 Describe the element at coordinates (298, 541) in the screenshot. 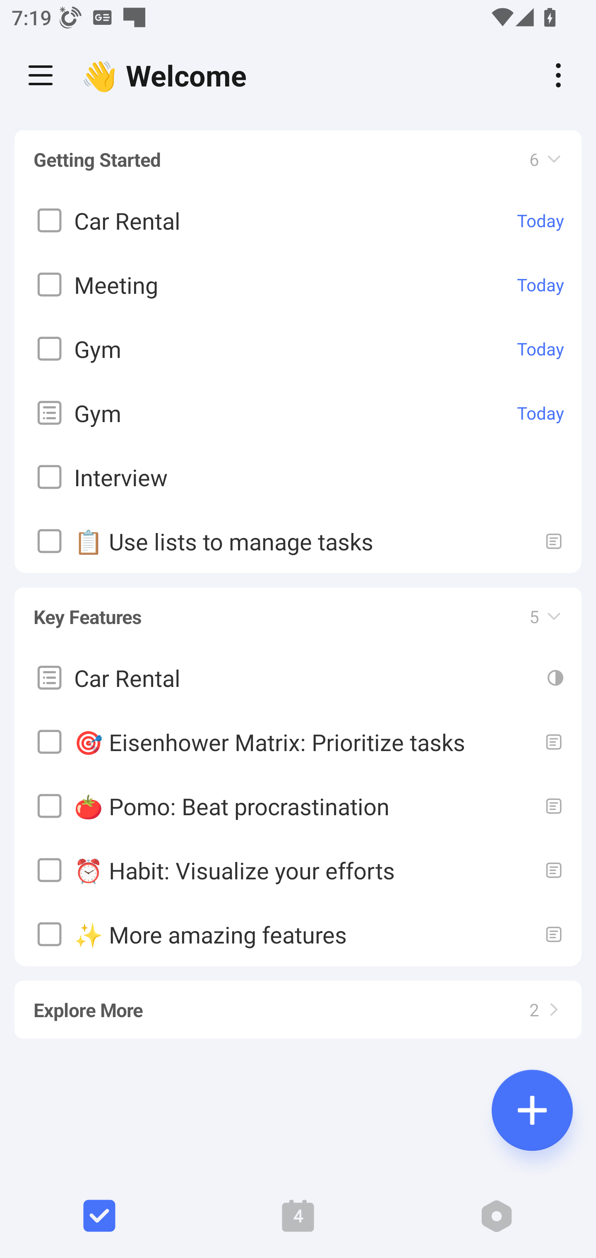

I see `📋 Use lists to manage tasks` at that location.